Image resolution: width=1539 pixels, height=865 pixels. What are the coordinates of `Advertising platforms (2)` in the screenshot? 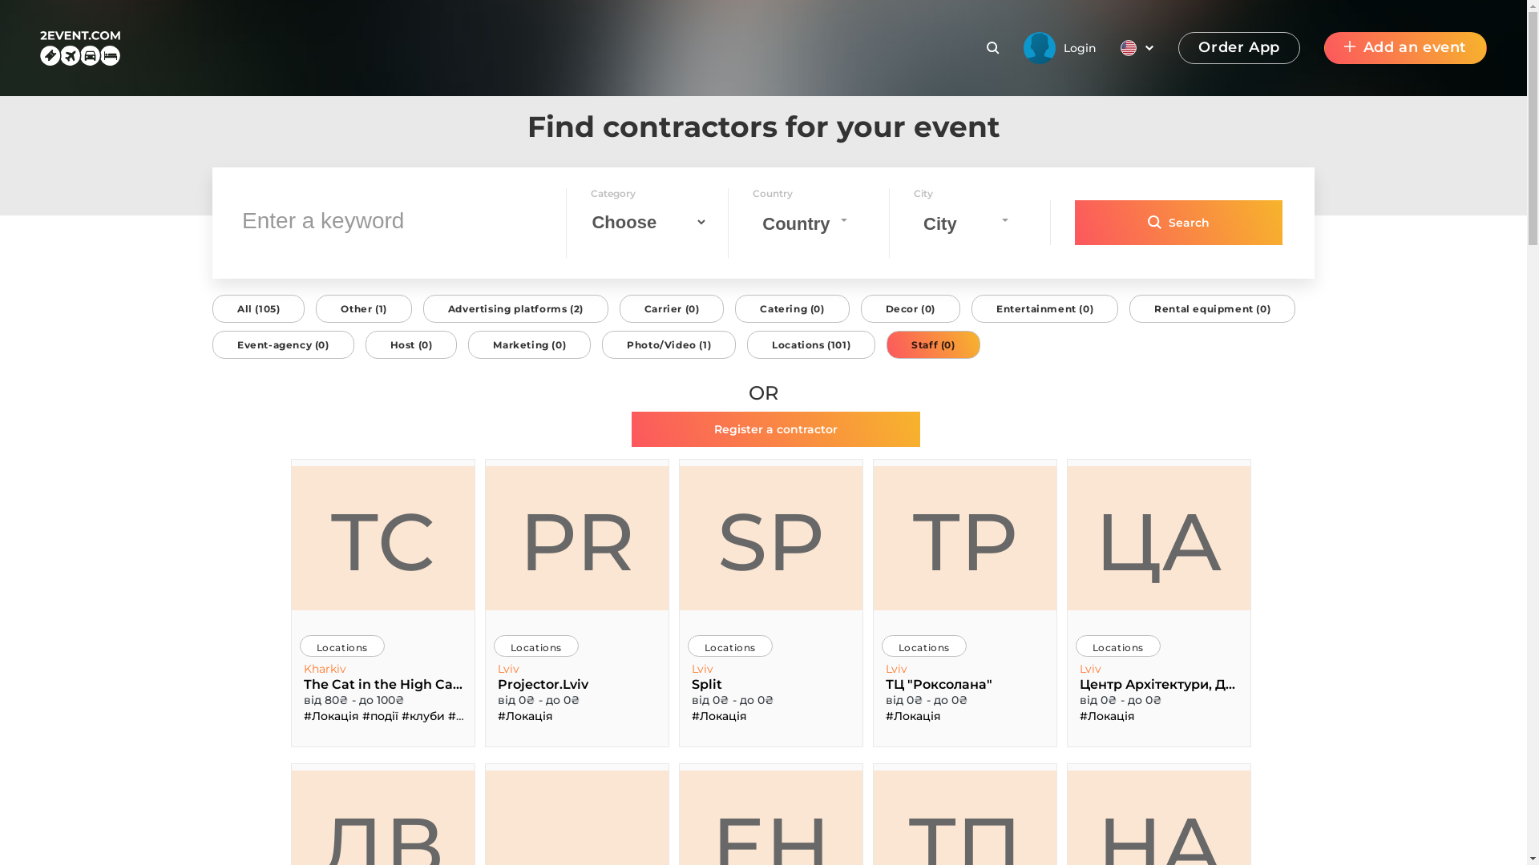 It's located at (516, 303).